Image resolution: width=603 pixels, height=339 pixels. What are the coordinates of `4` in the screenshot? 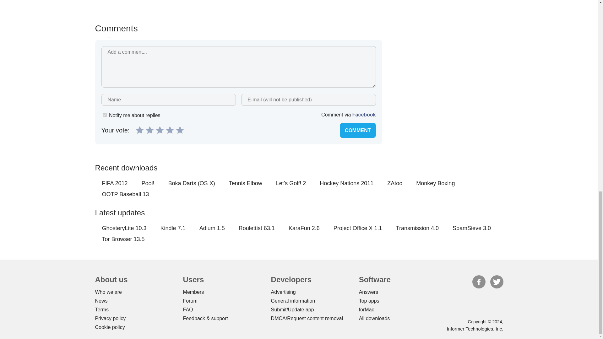 It's located at (170, 129).